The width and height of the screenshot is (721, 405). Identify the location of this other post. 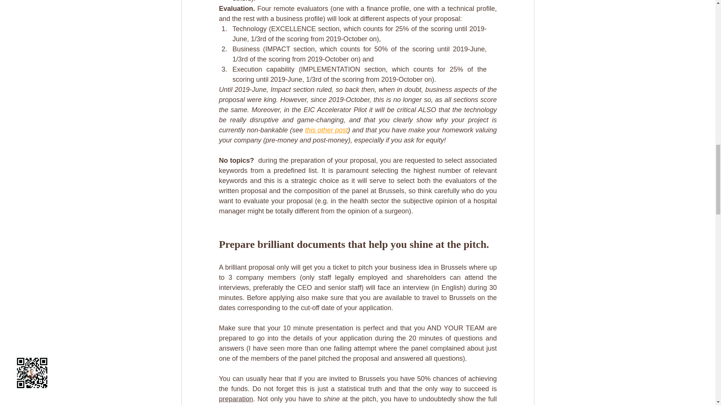
(326, 130).